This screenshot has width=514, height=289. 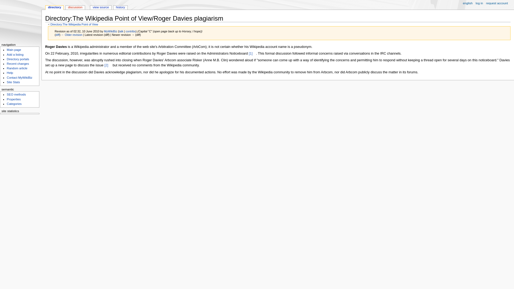 What do you see at coordinates (120, 7) in the screenshot?
I see `history` at bounding box center [120, 7].